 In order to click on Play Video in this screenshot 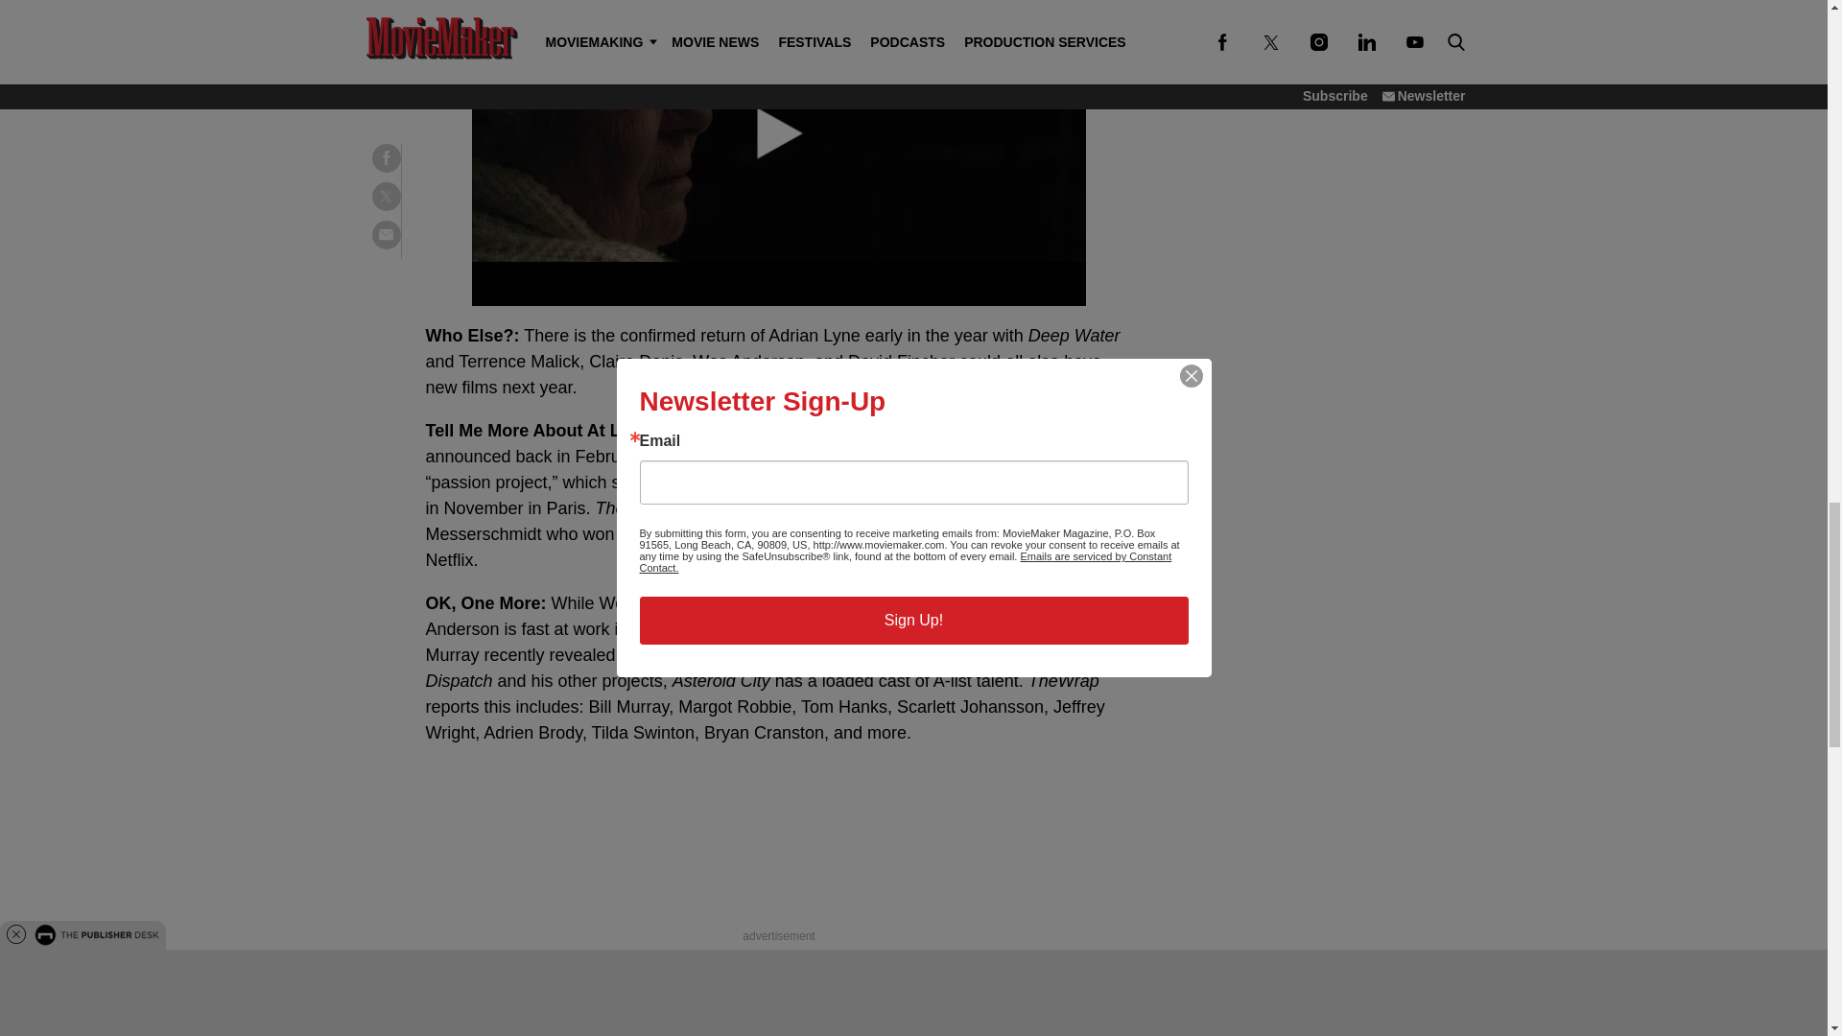, I will do `click(778, 132)`.